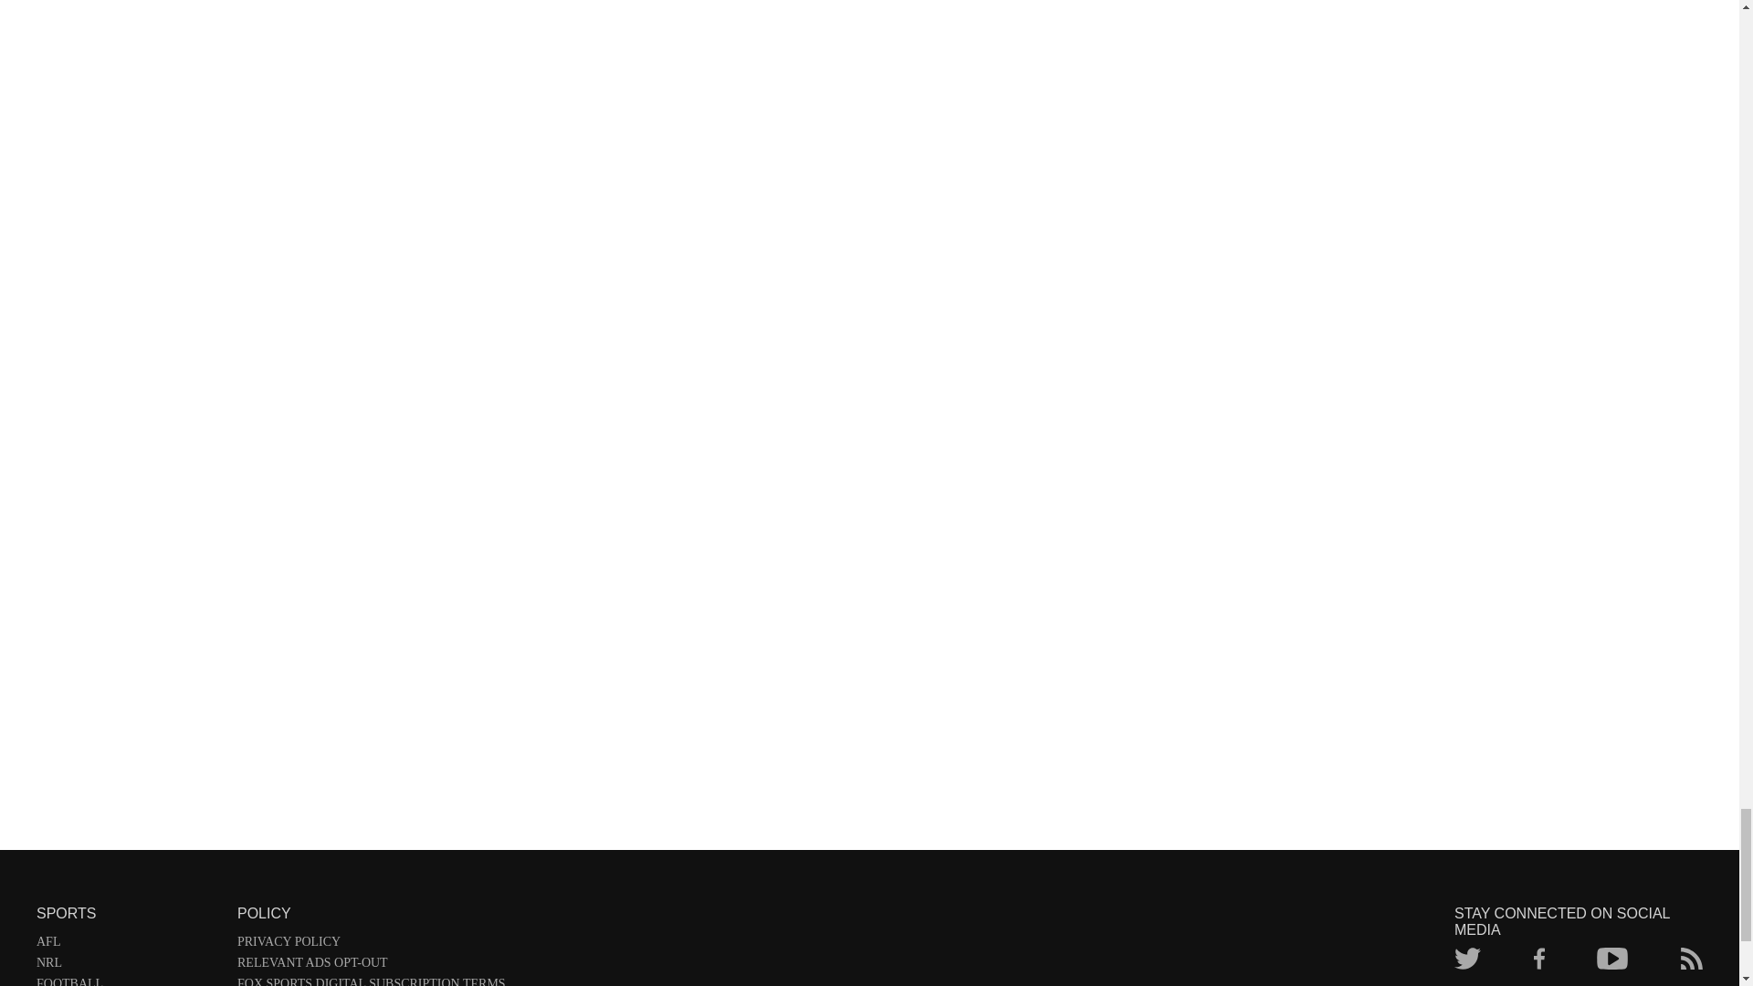 The height and width of the screenshot is (986, 1753). What do you see at coordinates (128, 981) in the screenshot?
I see `FOOTBALL` at bounding box center [128, 981].